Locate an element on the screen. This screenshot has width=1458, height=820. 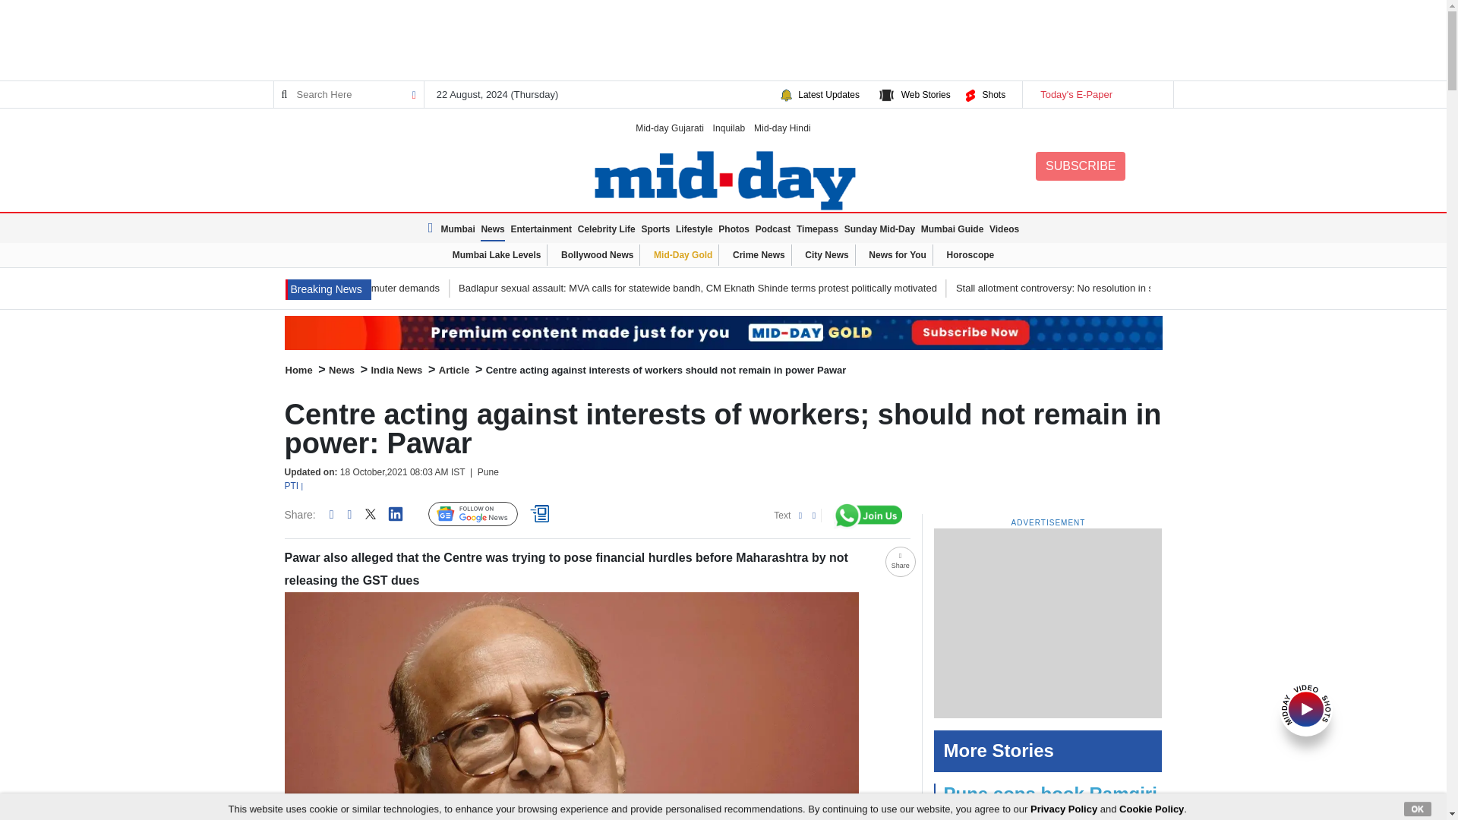
Subscription is located at coordinates (723, 333).